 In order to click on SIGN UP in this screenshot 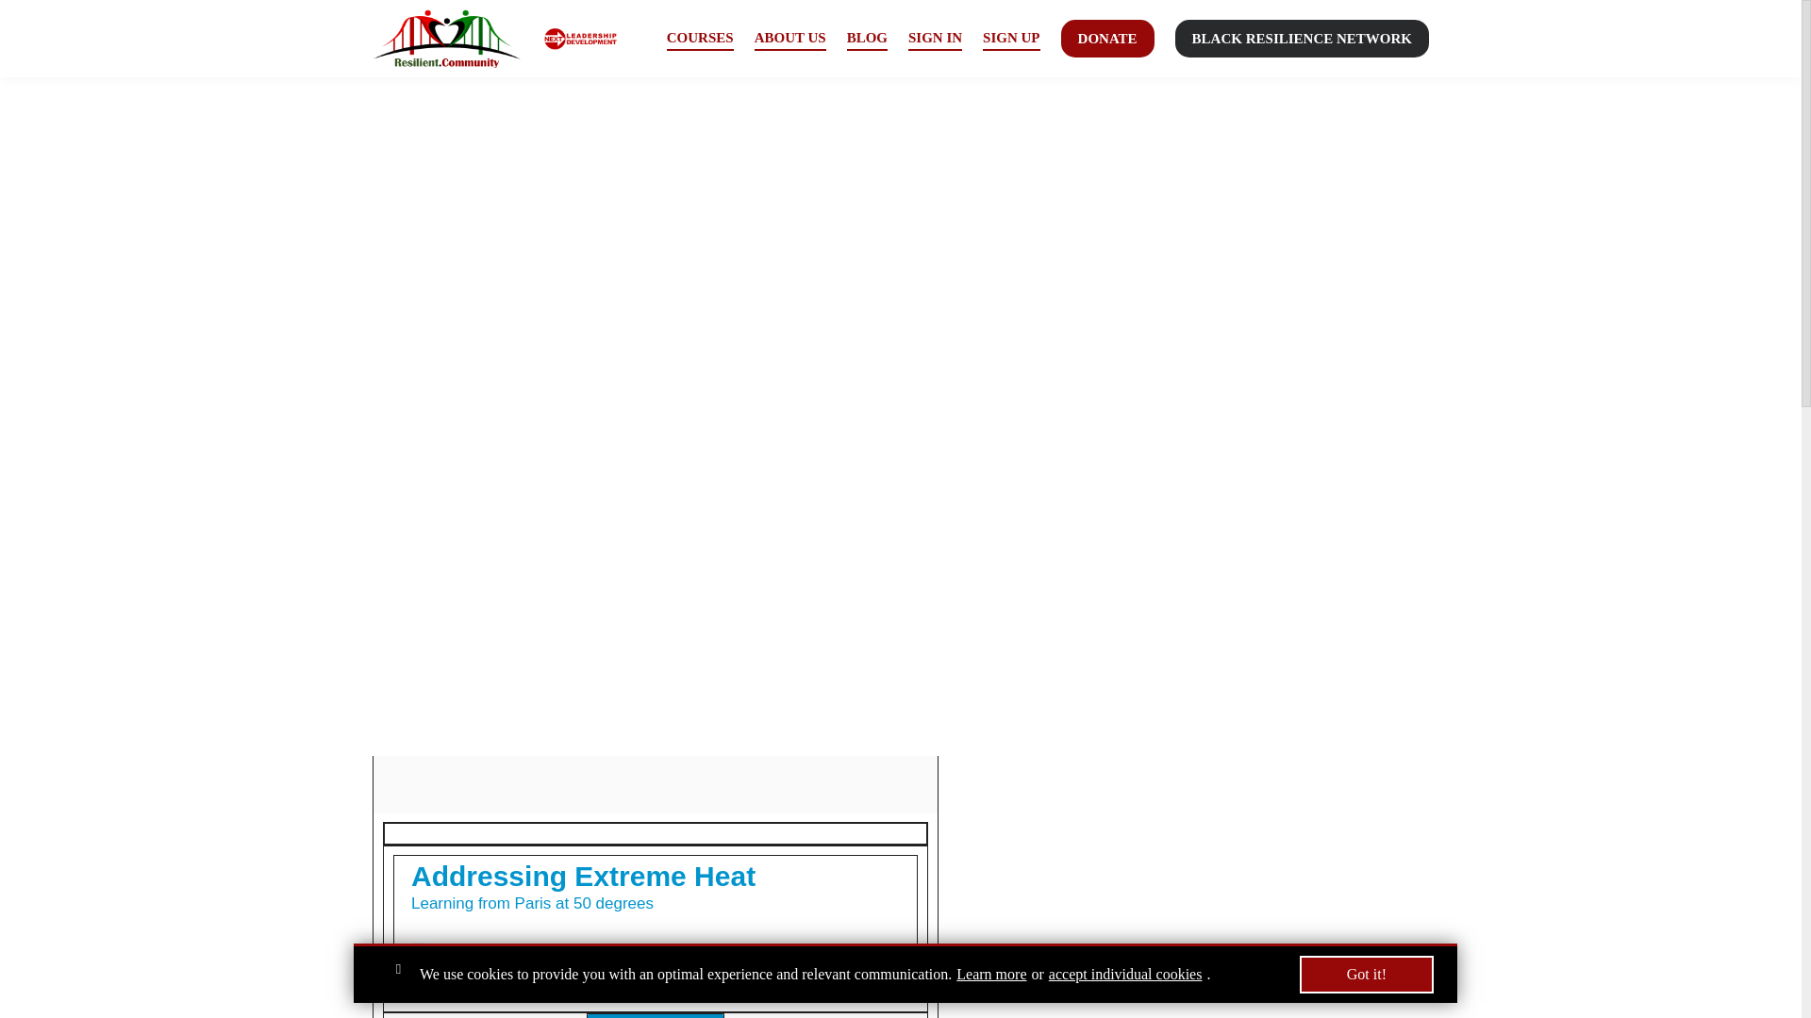, I will do `click(1011, 40)`.